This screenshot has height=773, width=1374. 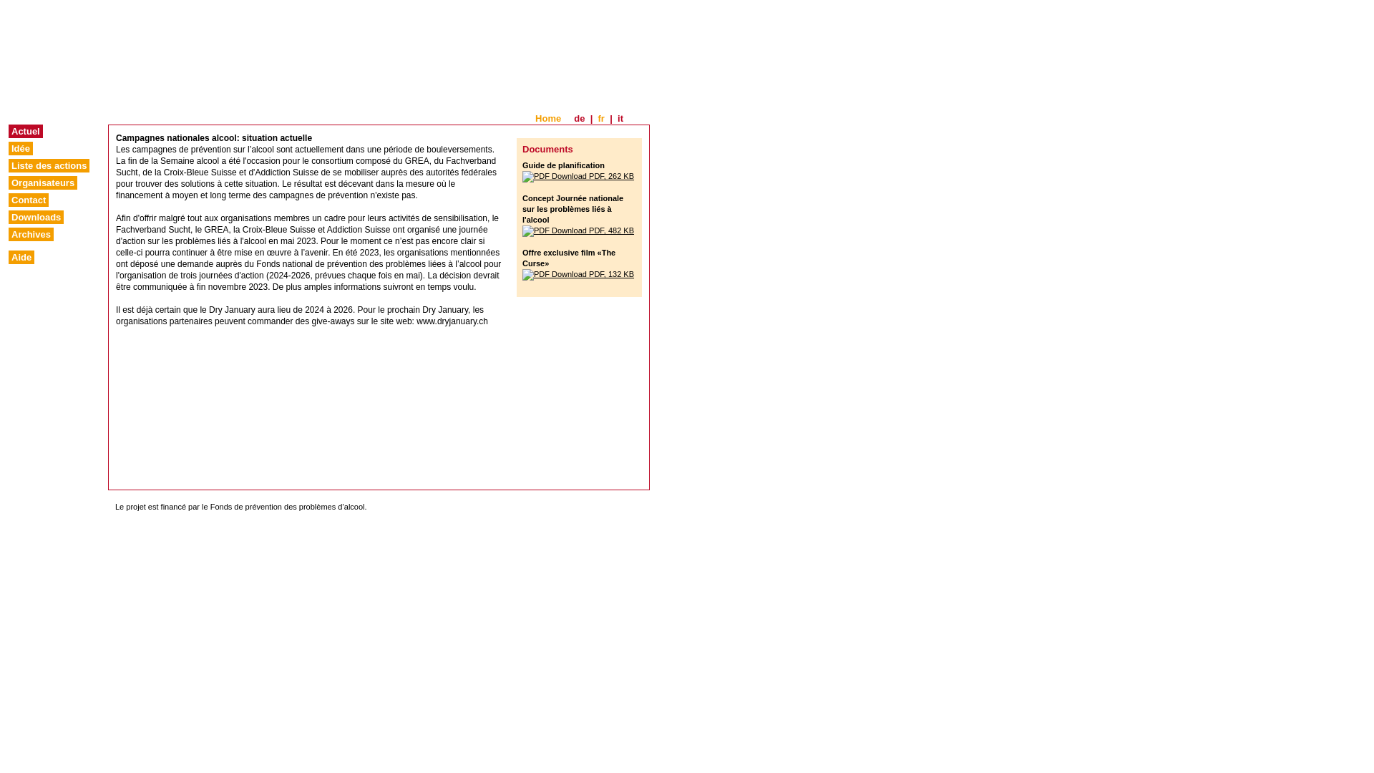 I want to click on it, so click(x=620, y=119).